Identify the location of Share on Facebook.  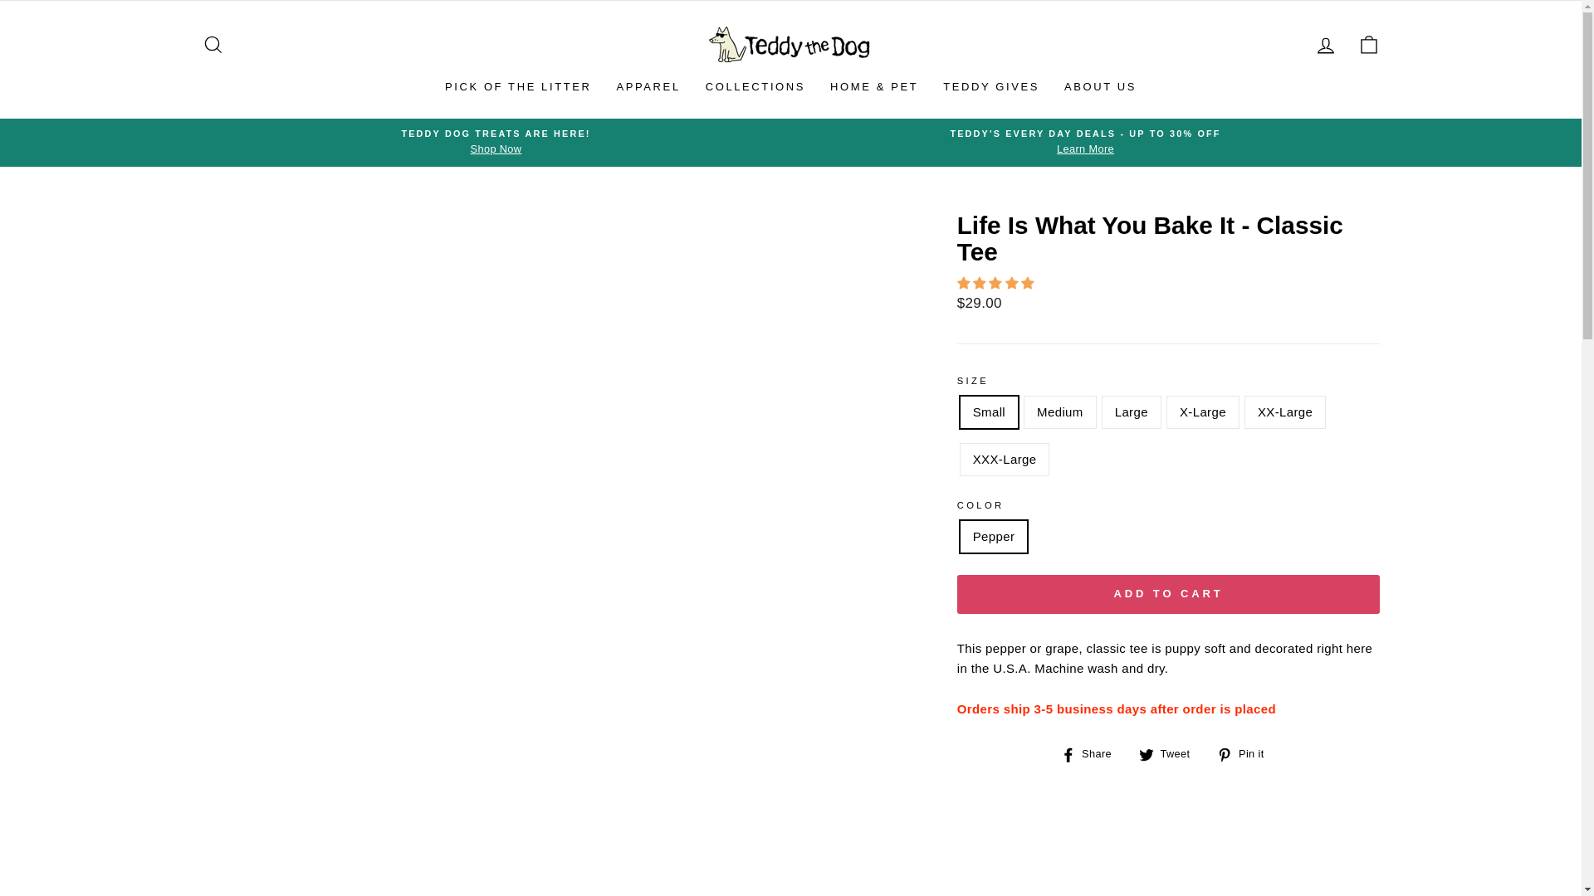
(1093, 754).